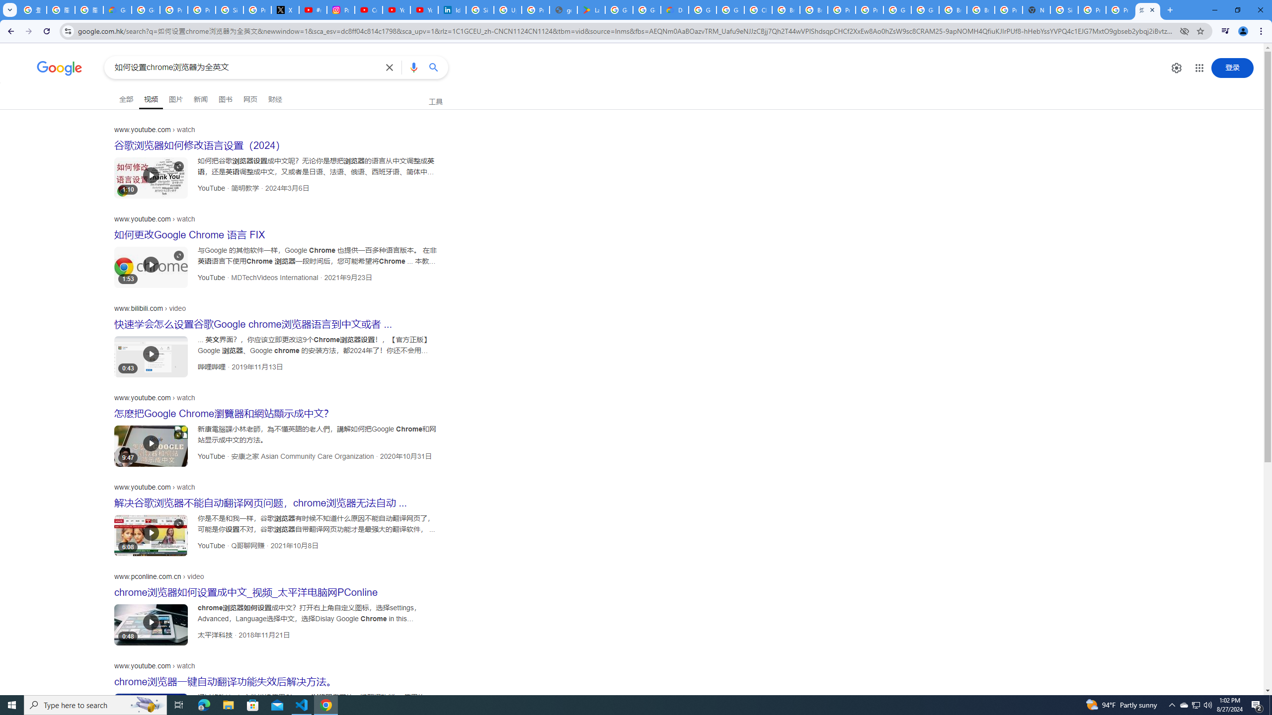 The height and width of the screenshot is (715, 1272). I want to click on Google Cloud Privacy Notice, so click(117, 10).